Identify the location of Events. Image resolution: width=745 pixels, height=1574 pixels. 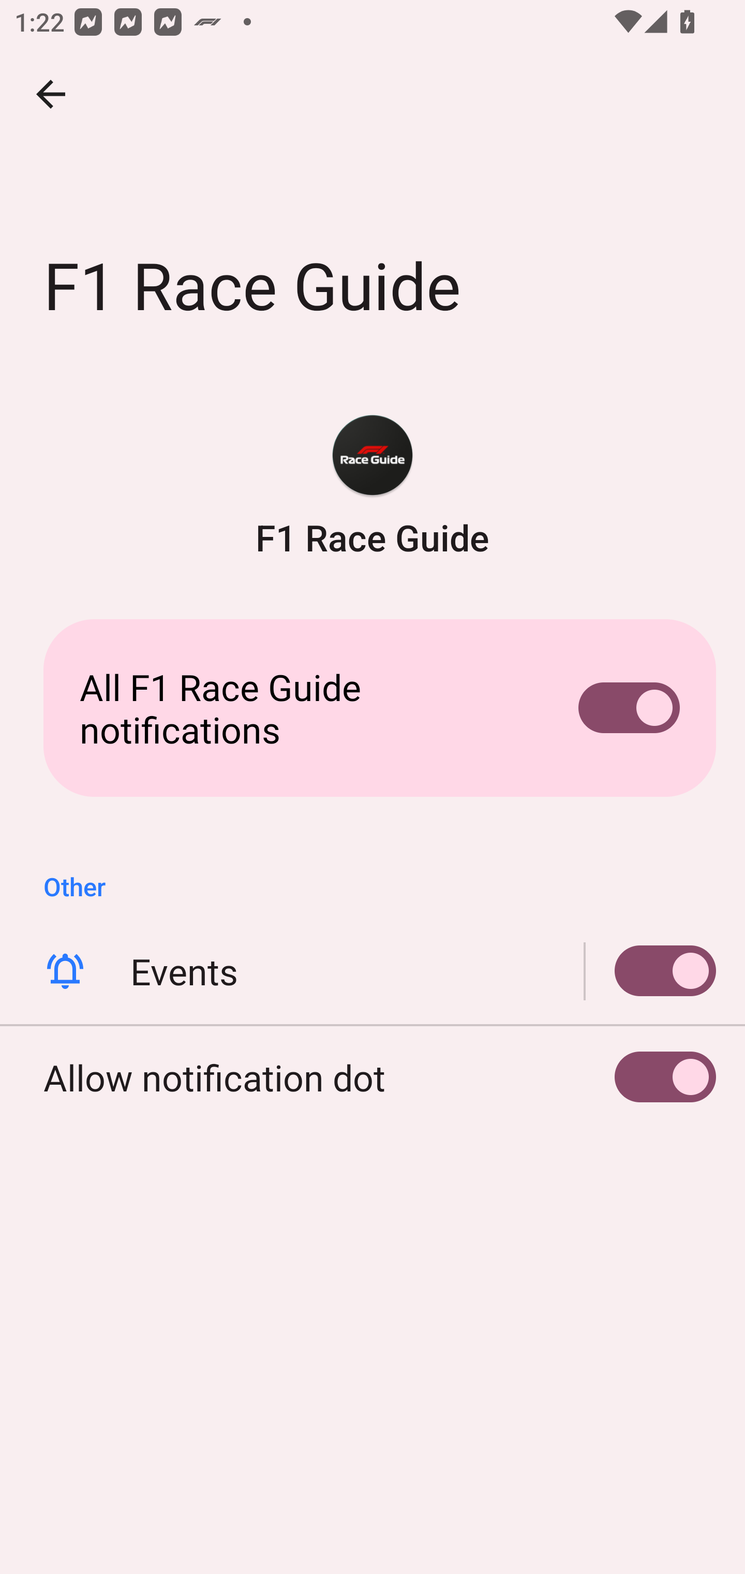
(373, 971).